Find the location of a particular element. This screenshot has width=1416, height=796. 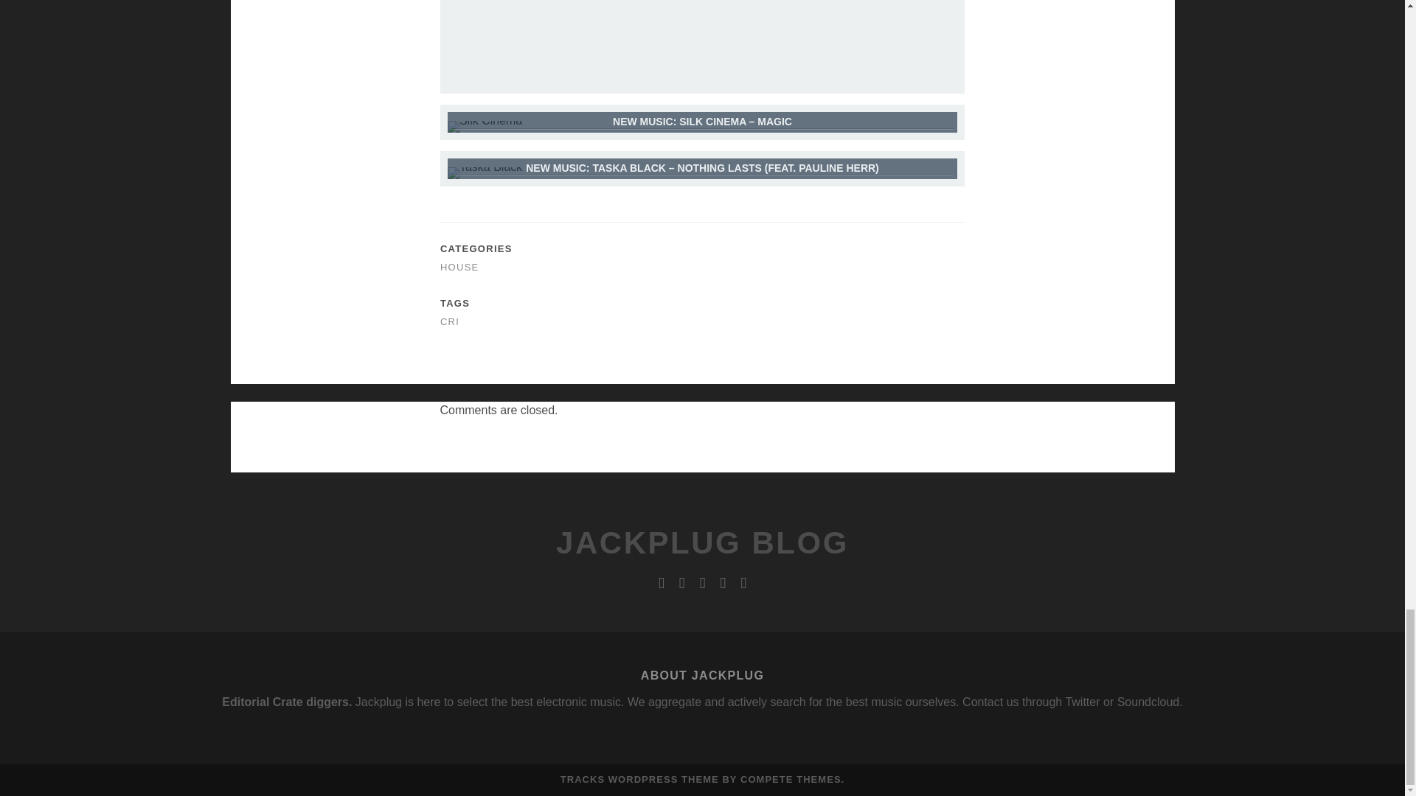

JACKPLUG BLOG is located at coordinates (702, 542).